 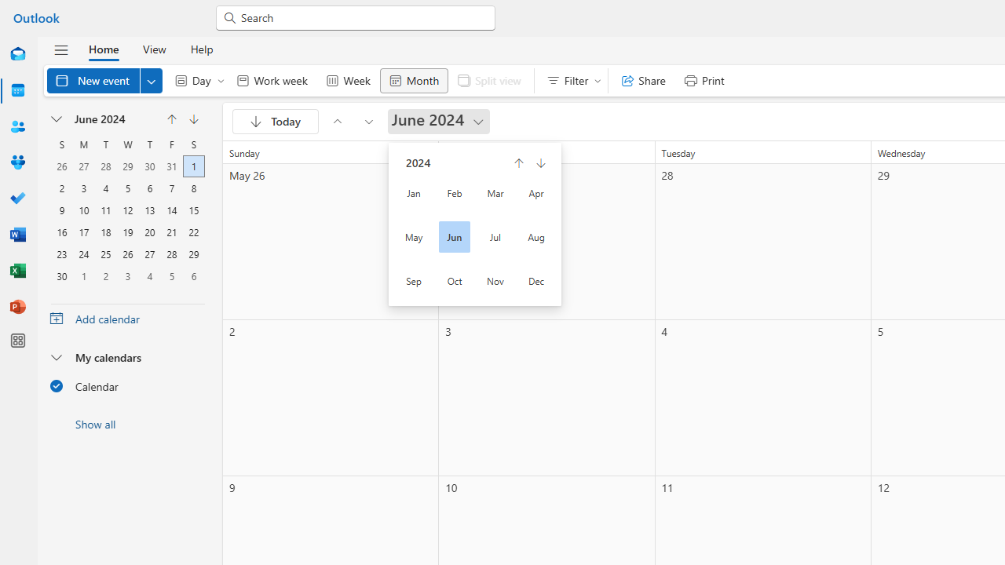 I want to click on 26, June, 2024, so click(x=128, y=253).